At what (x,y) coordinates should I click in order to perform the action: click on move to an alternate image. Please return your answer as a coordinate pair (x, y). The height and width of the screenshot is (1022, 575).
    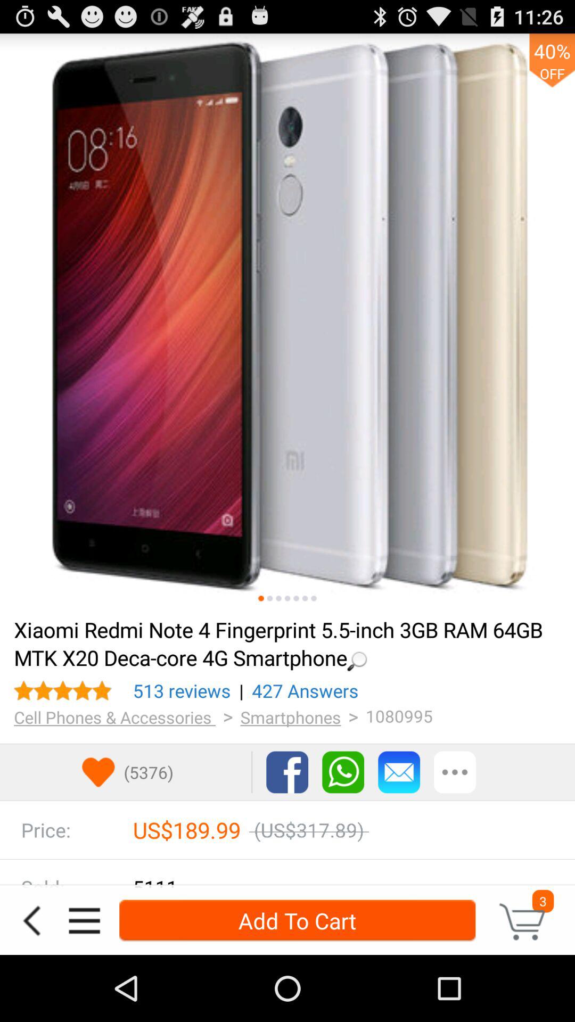
    Looking at the image, I should click on (314, 598).